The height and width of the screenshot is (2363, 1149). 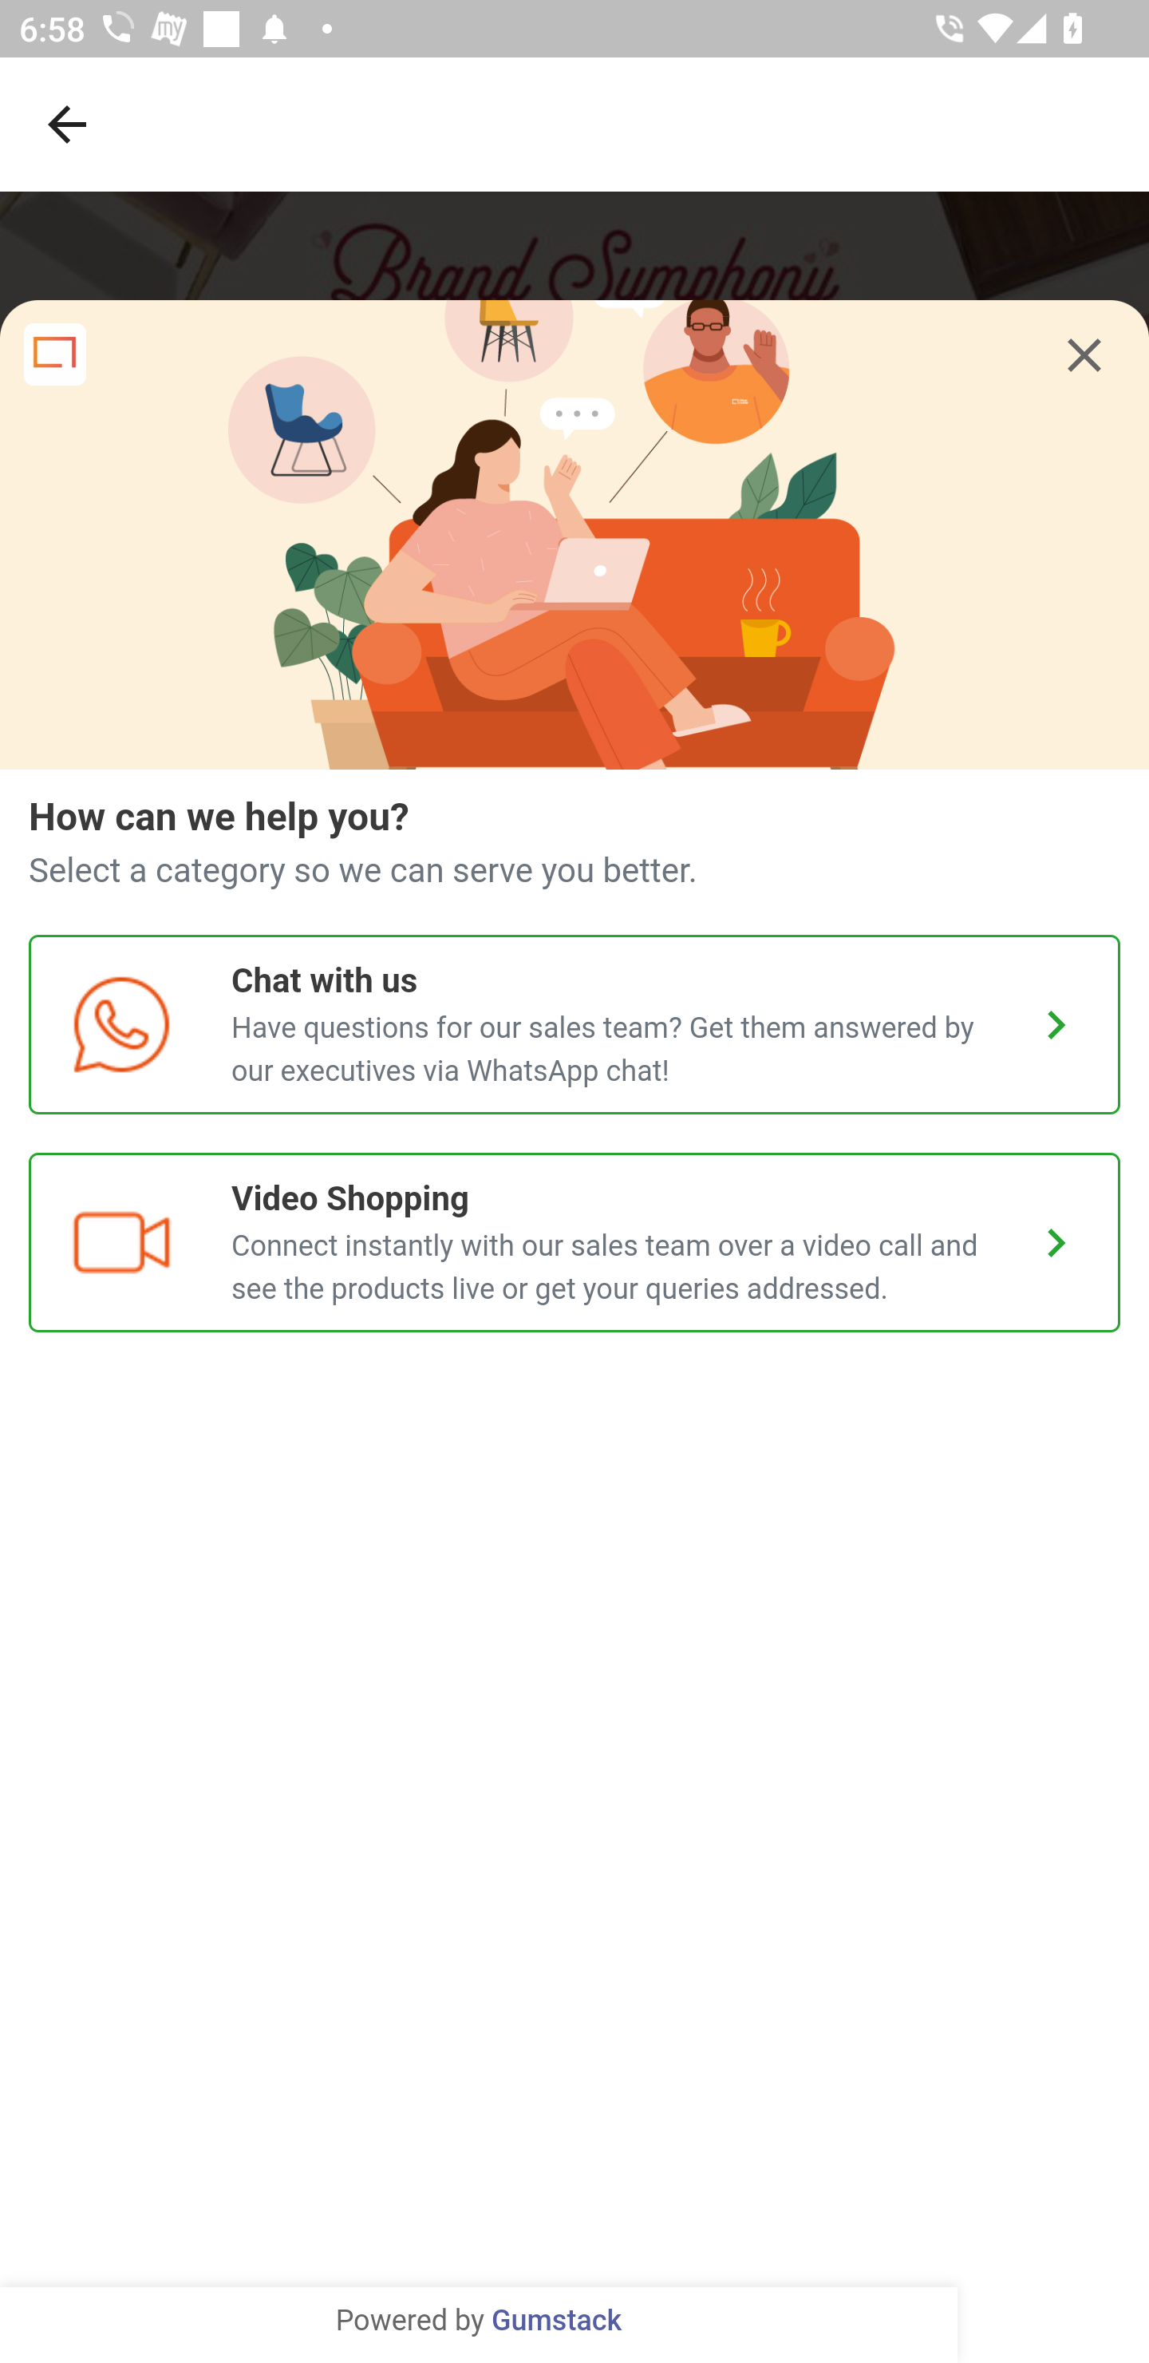 What do you see at coordinates (1084, 355) in the screenshot?
I see `clear` at bounding box center [1084, 355].